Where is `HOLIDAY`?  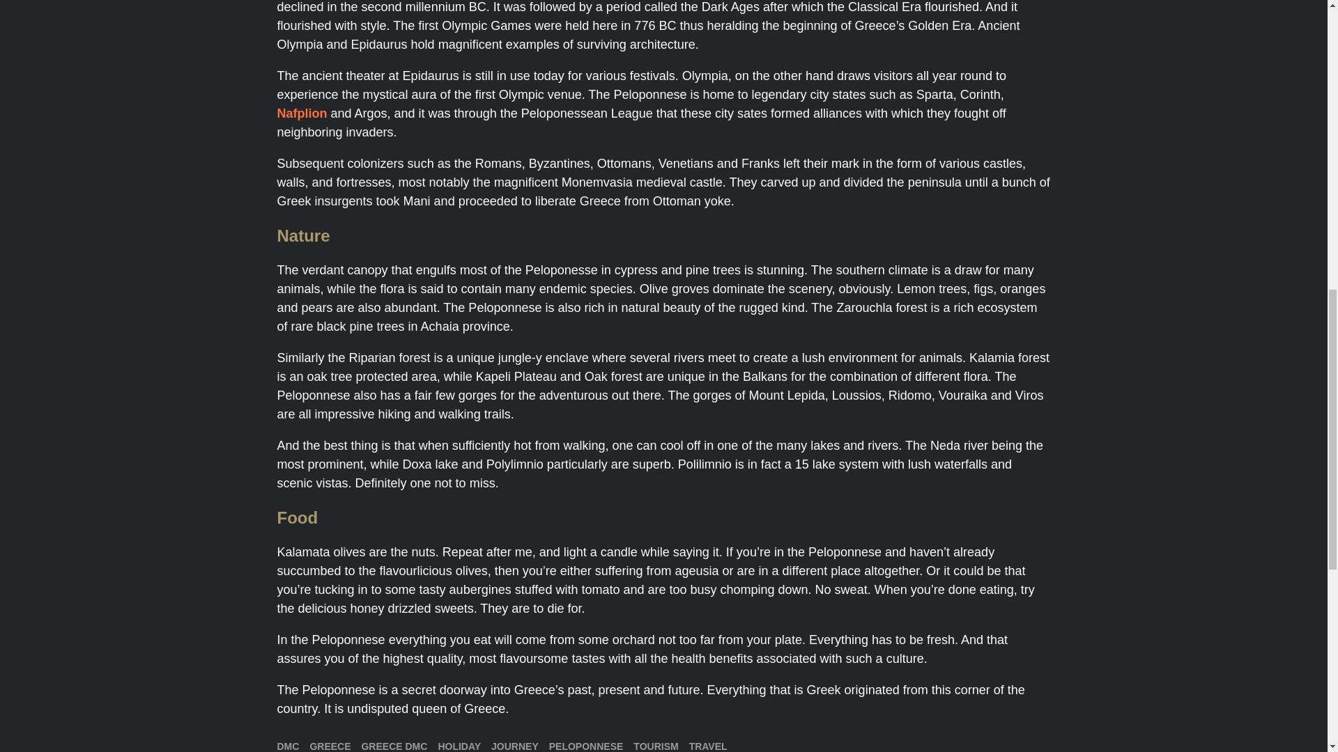
HOLIDAY is located at coordinates (459, 746).